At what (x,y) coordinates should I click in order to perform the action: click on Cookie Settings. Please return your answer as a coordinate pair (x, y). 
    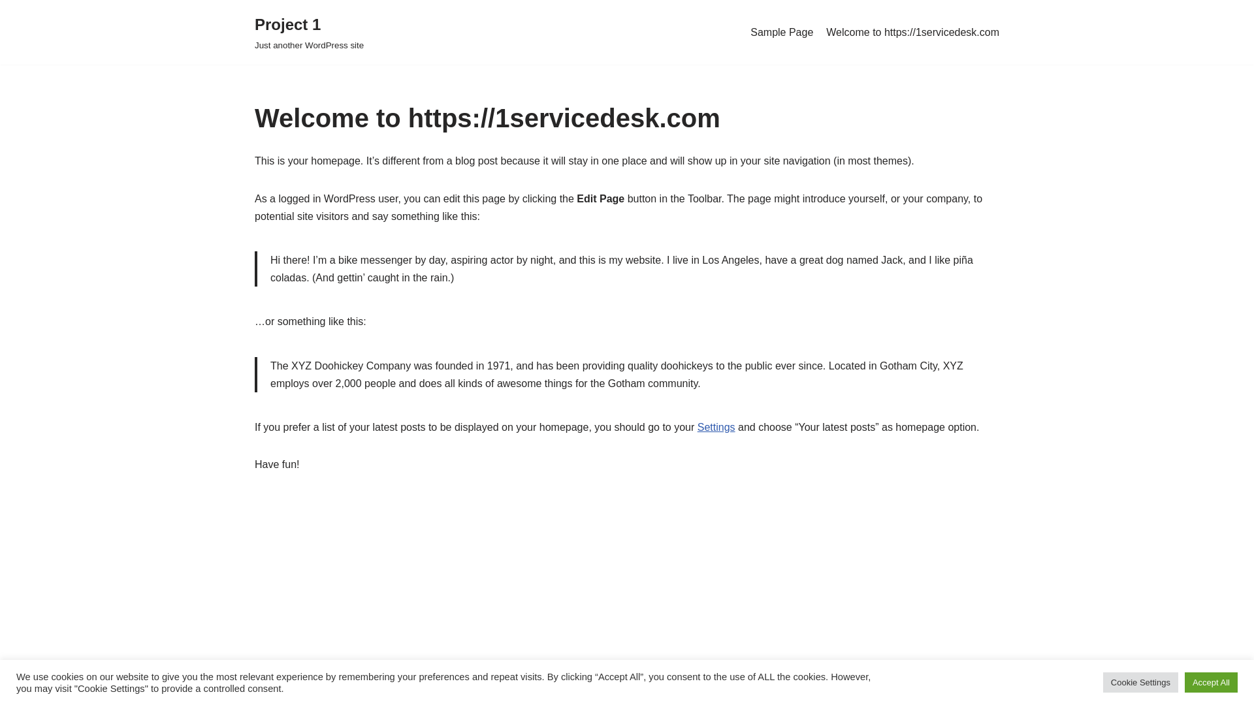
    Looking at the image, I should click on (1140, 683).